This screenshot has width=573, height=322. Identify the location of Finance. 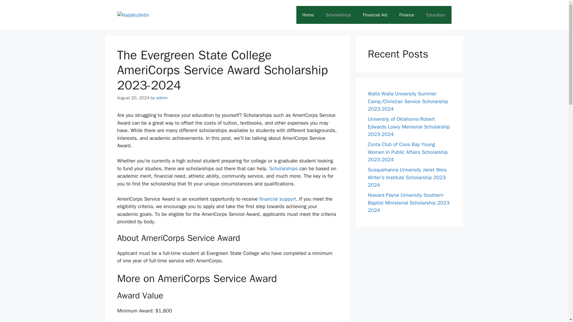
(406, 15).